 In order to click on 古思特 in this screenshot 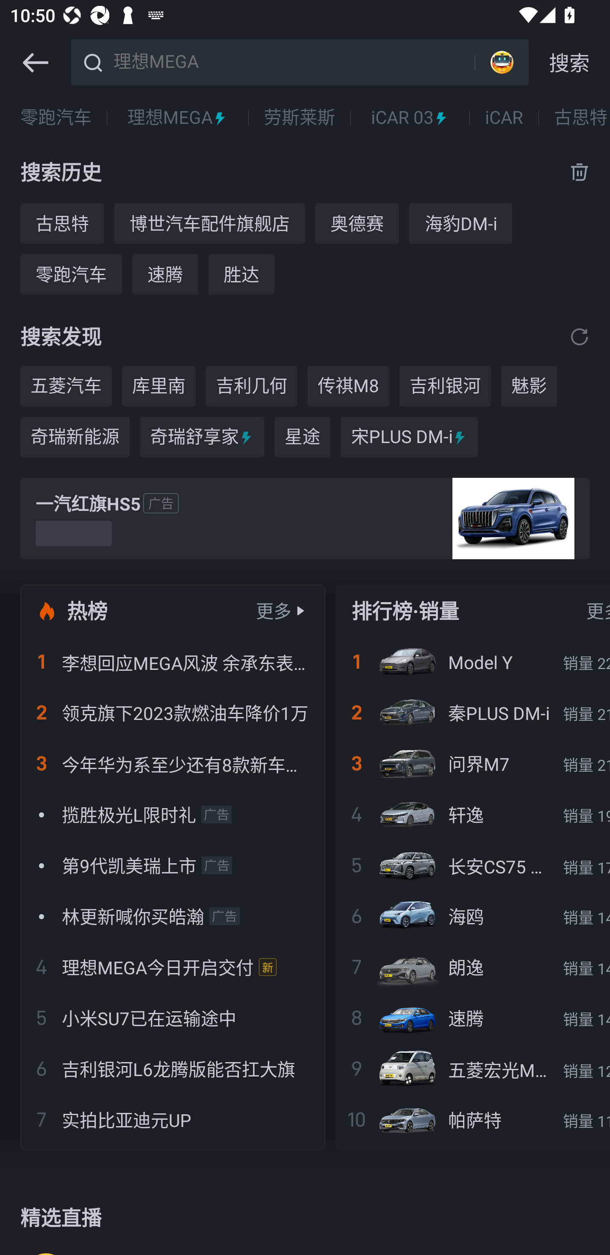, I will do `click(580, 118)`.